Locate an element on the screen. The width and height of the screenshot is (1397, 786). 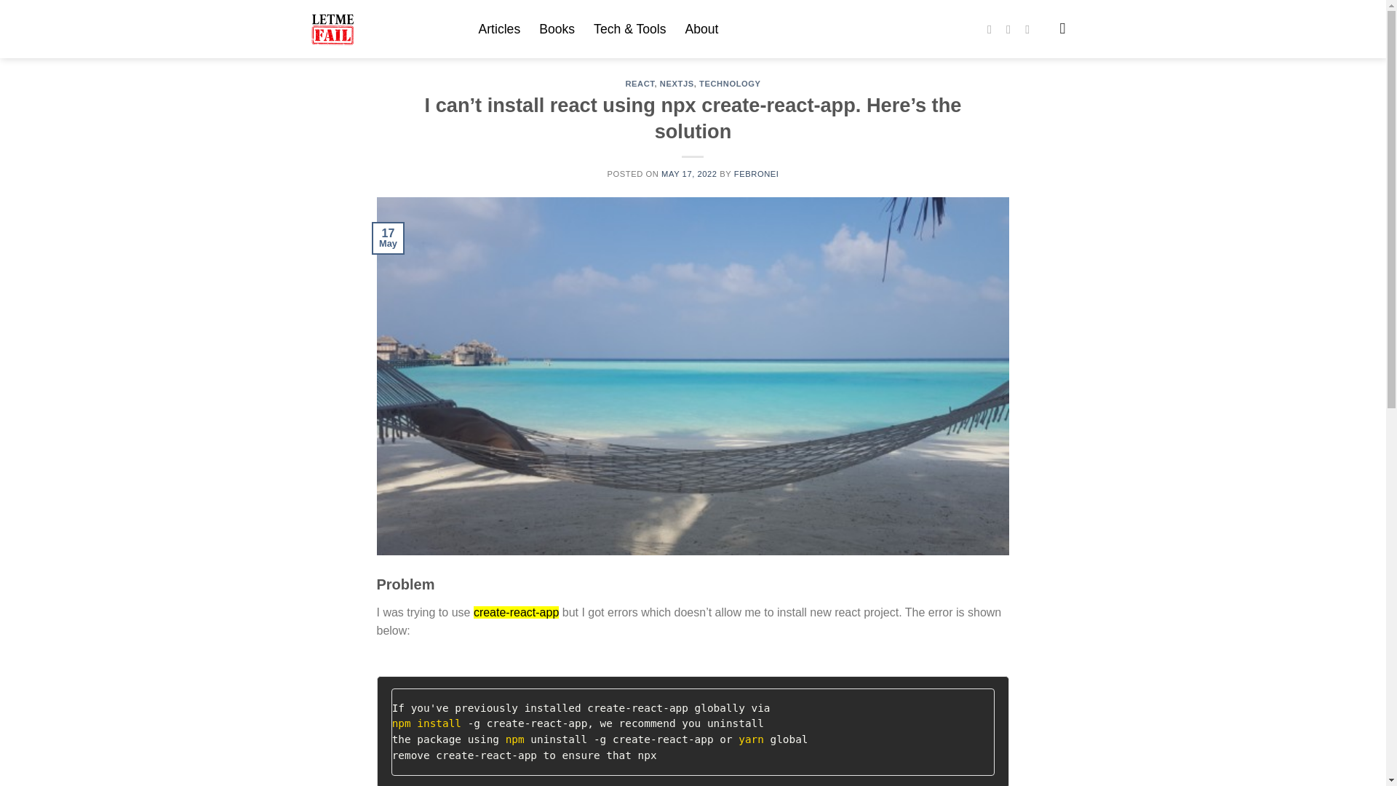
Books is located at coordinates (557, 28).